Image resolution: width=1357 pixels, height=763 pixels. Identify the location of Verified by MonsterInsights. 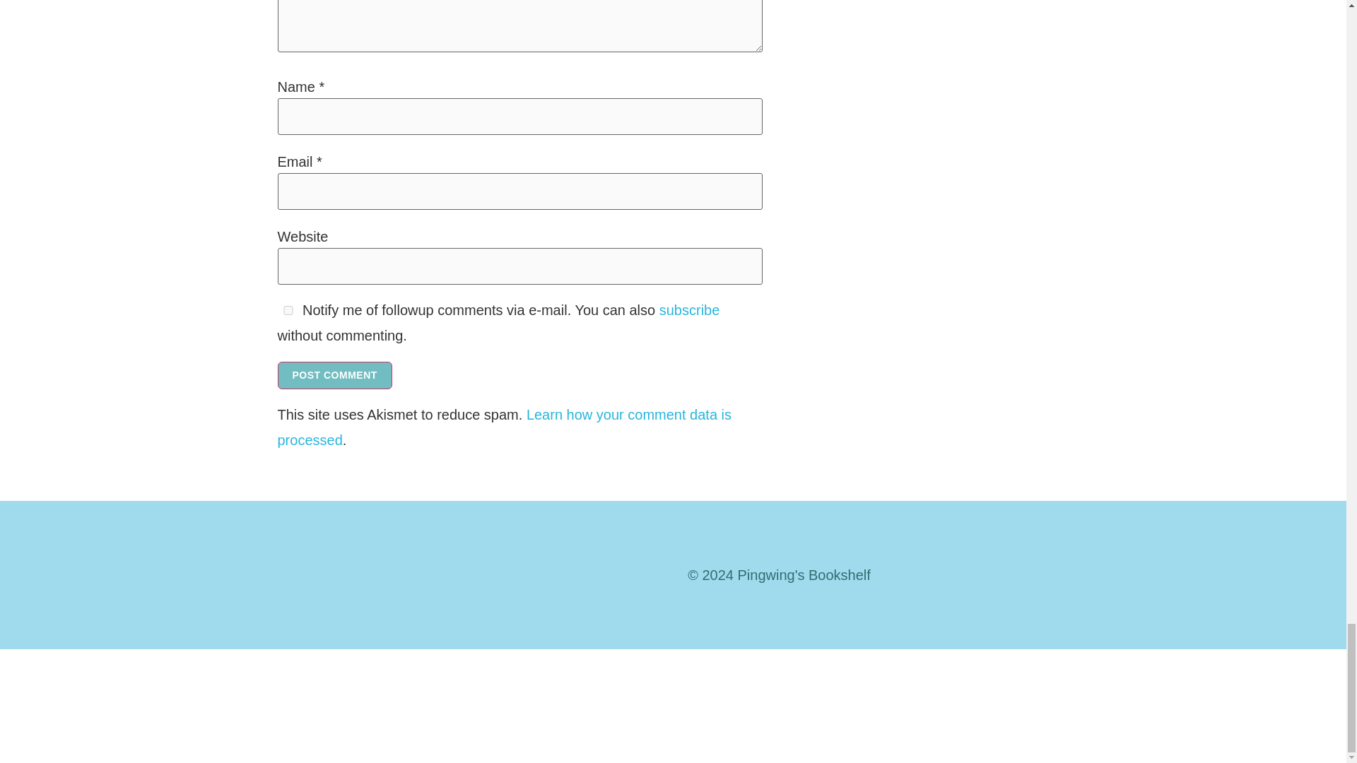
(673, 702).